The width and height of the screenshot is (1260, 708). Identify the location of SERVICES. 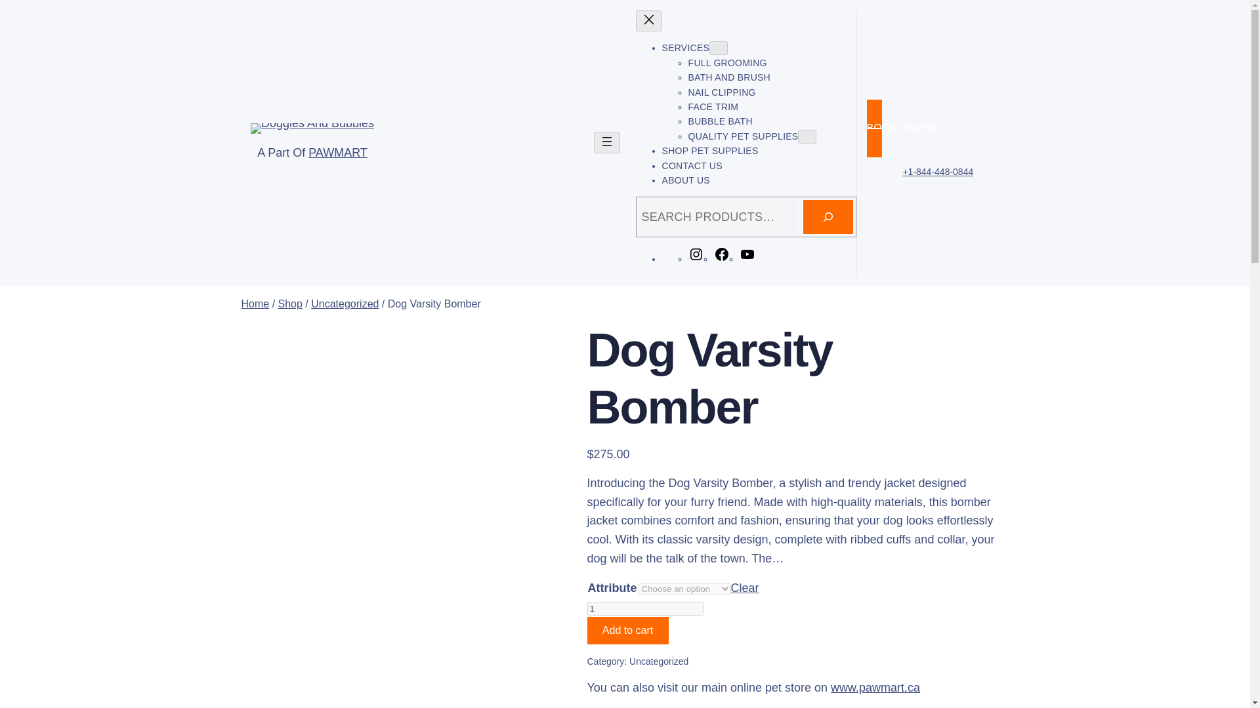
(686, 47).